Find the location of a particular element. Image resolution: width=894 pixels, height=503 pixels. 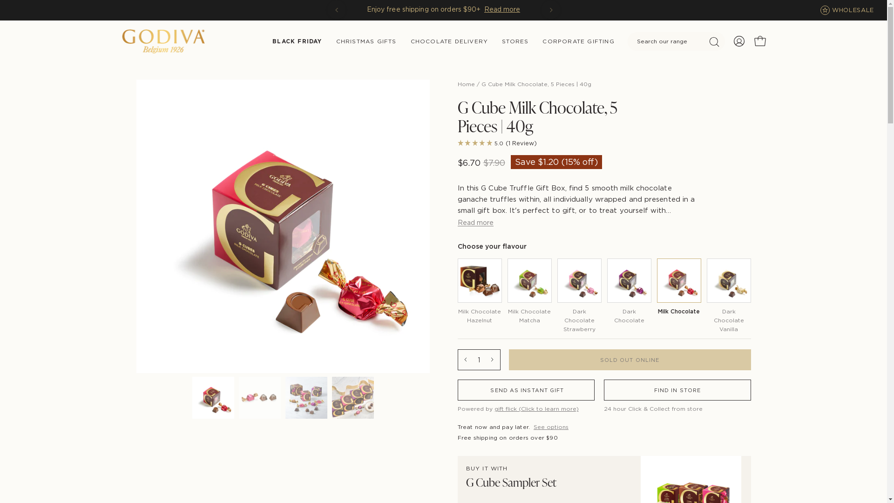

OPEN CART is located at coordinates (760, 41).